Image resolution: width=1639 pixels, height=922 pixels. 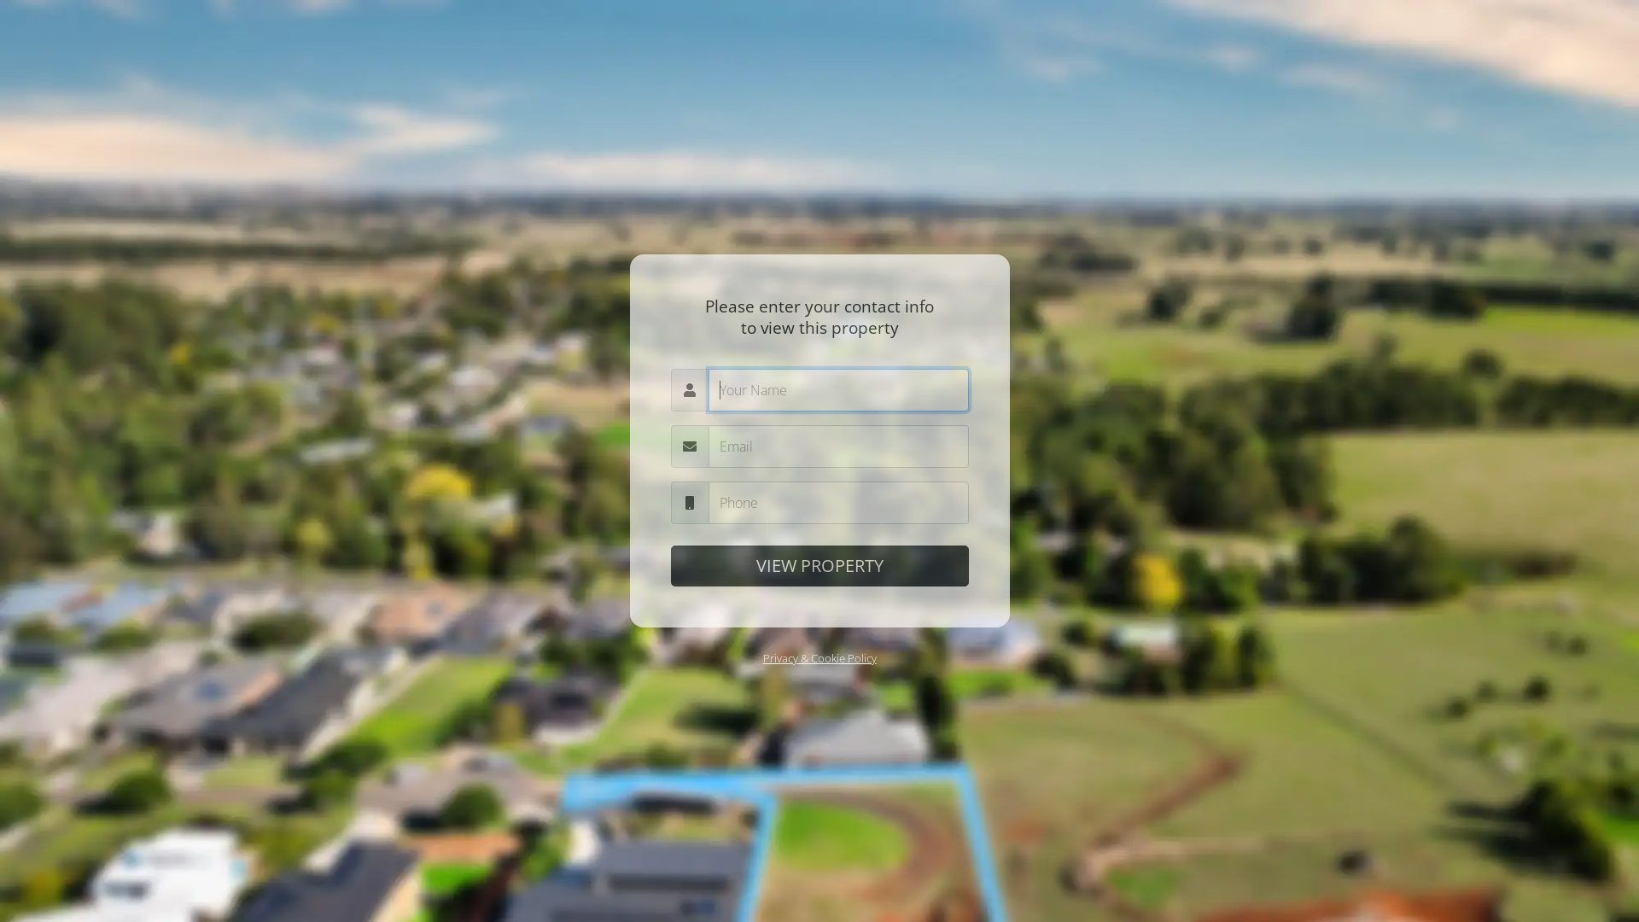 I want to click on Privacy & Cookie Policy, so click(x=819, y=658).